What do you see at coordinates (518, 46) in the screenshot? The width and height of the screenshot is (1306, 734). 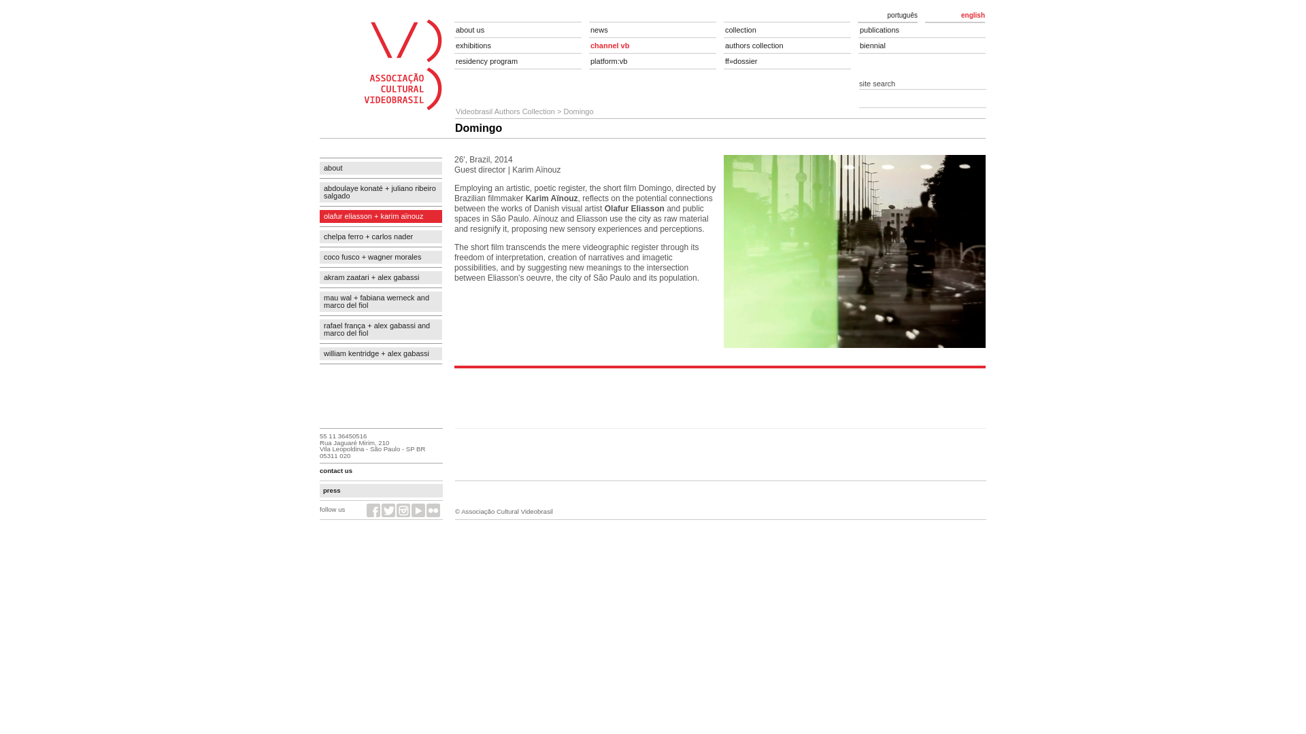 I see `exhibitions` at bounding box center [518, 46].